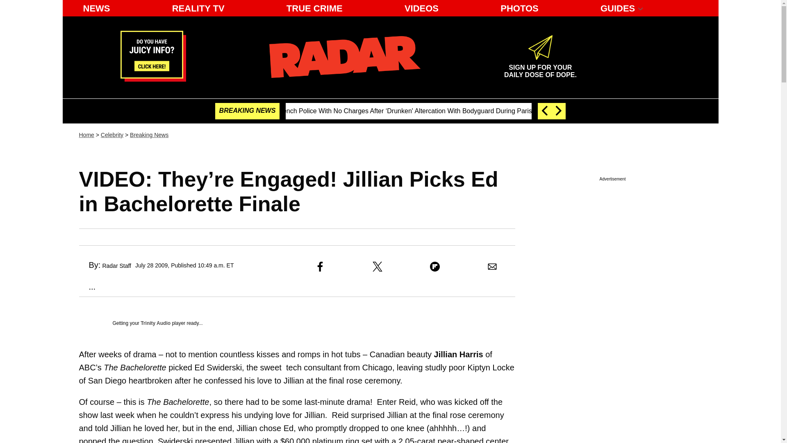 The width and height of the screenshot is (787, 443). I want to click on VIDEOS, so click(421, 8).